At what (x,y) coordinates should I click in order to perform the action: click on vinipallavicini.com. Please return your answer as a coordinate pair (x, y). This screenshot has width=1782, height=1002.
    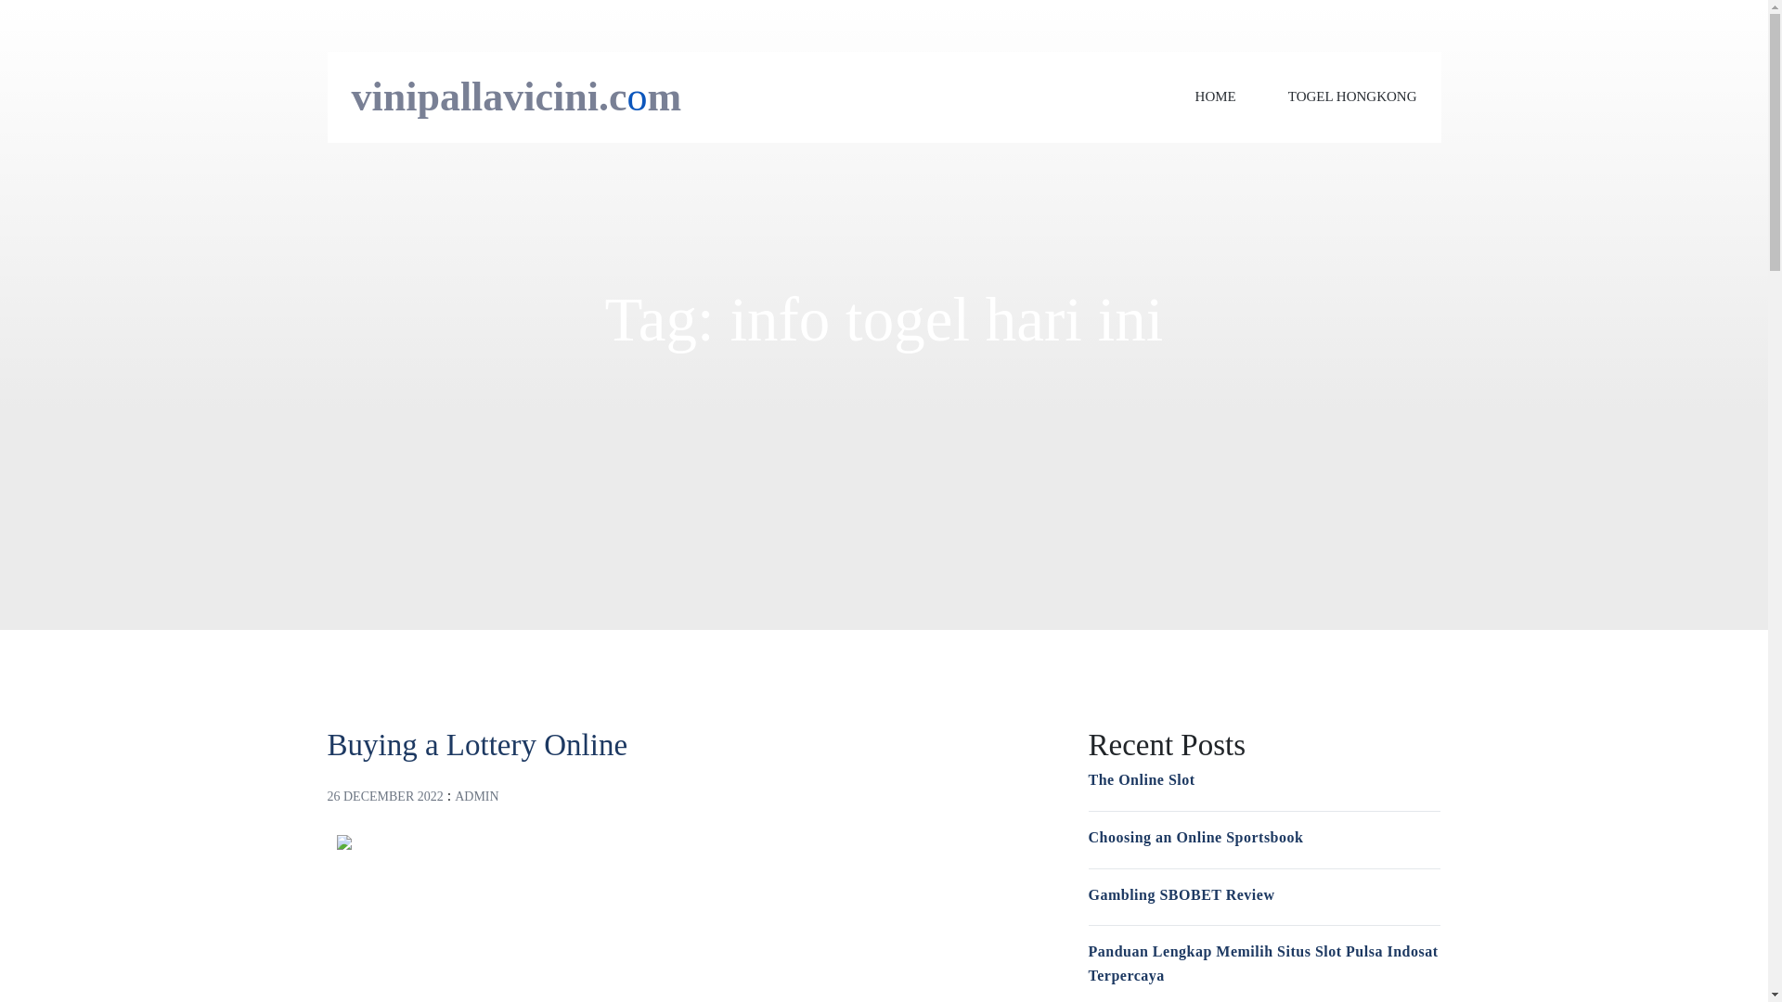
    Looking at the image, I should click on (516, 96).